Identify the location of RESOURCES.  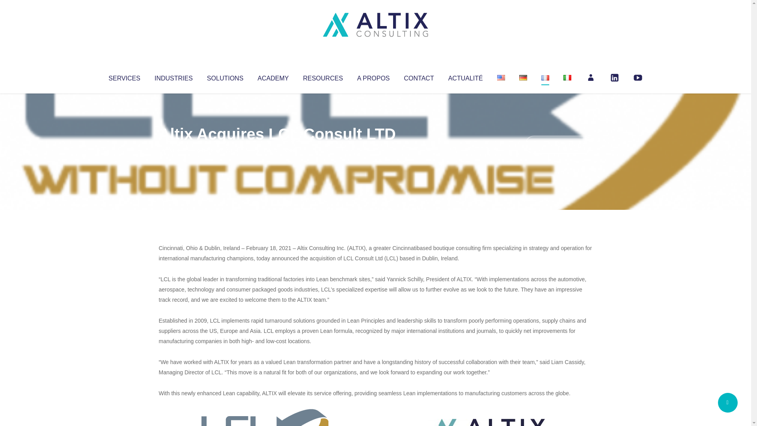
(323, 77).